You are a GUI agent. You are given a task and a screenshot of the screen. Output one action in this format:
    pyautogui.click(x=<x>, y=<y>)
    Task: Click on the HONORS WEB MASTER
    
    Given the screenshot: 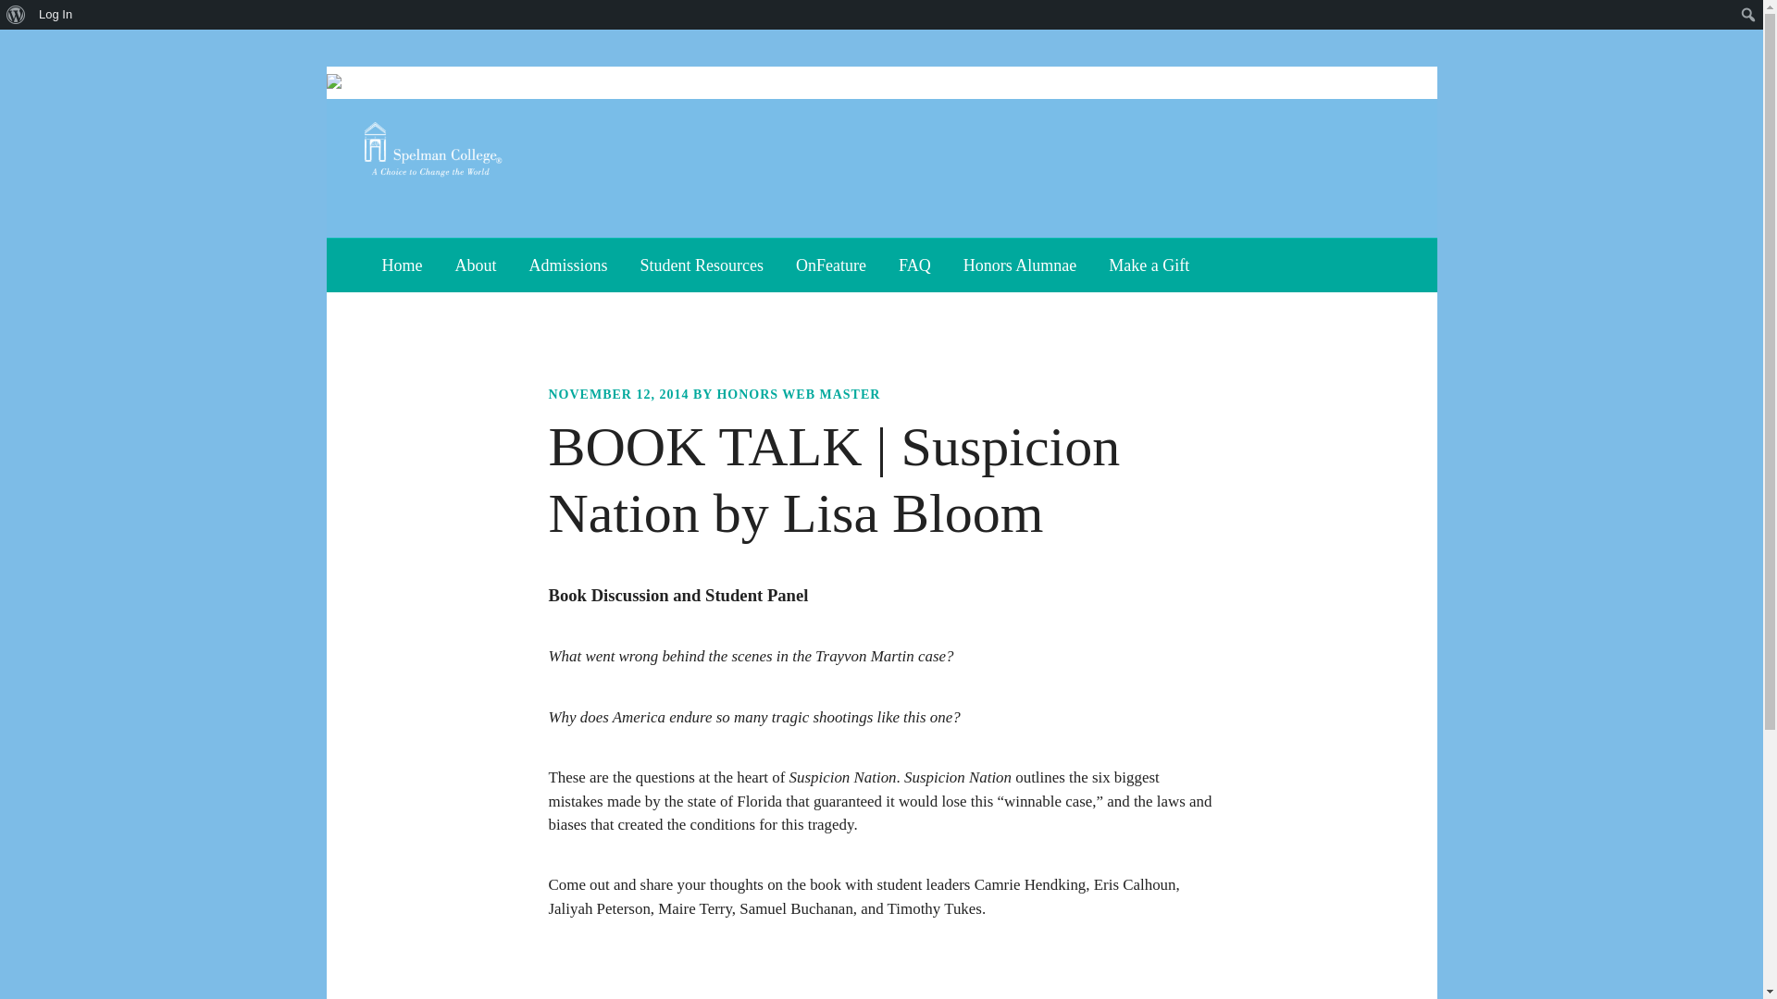 What is the action you would take?
    pyautogui.click(x=798, y=394)
    